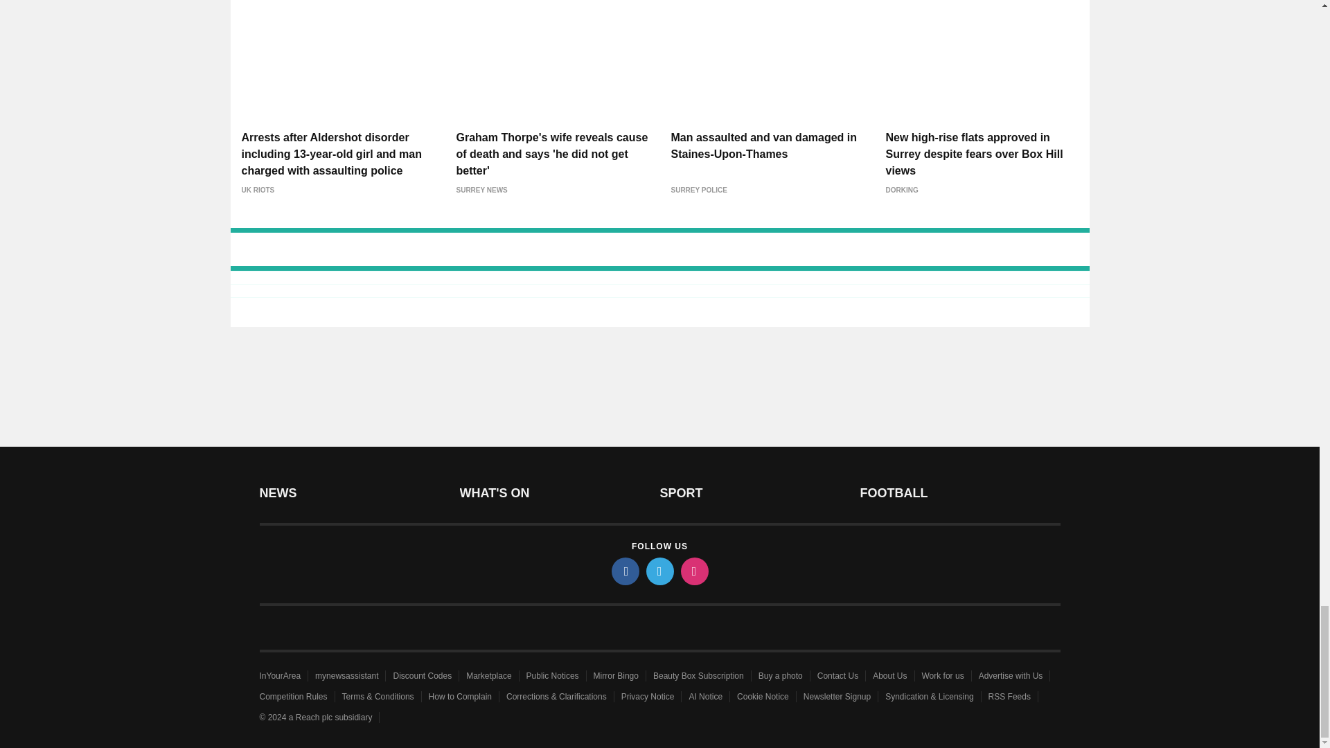  What do you see at coordinates (624, 571) in the screenshot?
I see `facebook` at bounding box center [624, 571].